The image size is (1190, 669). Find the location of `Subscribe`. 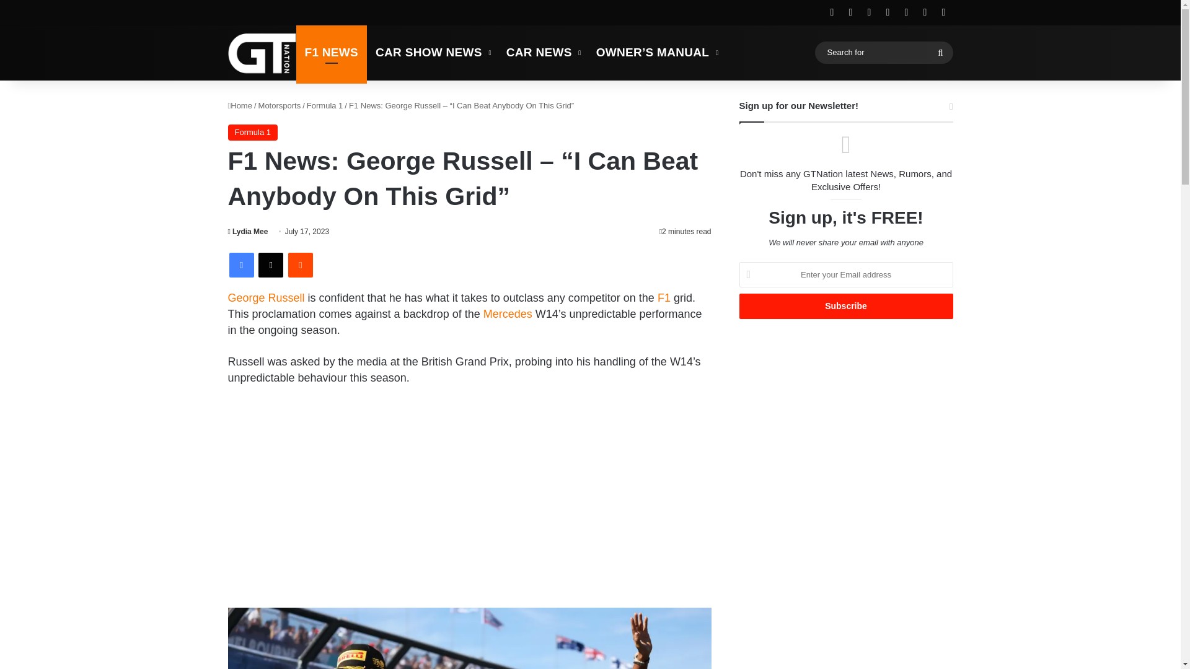

Subscribe is located at coordinates (845, 306).